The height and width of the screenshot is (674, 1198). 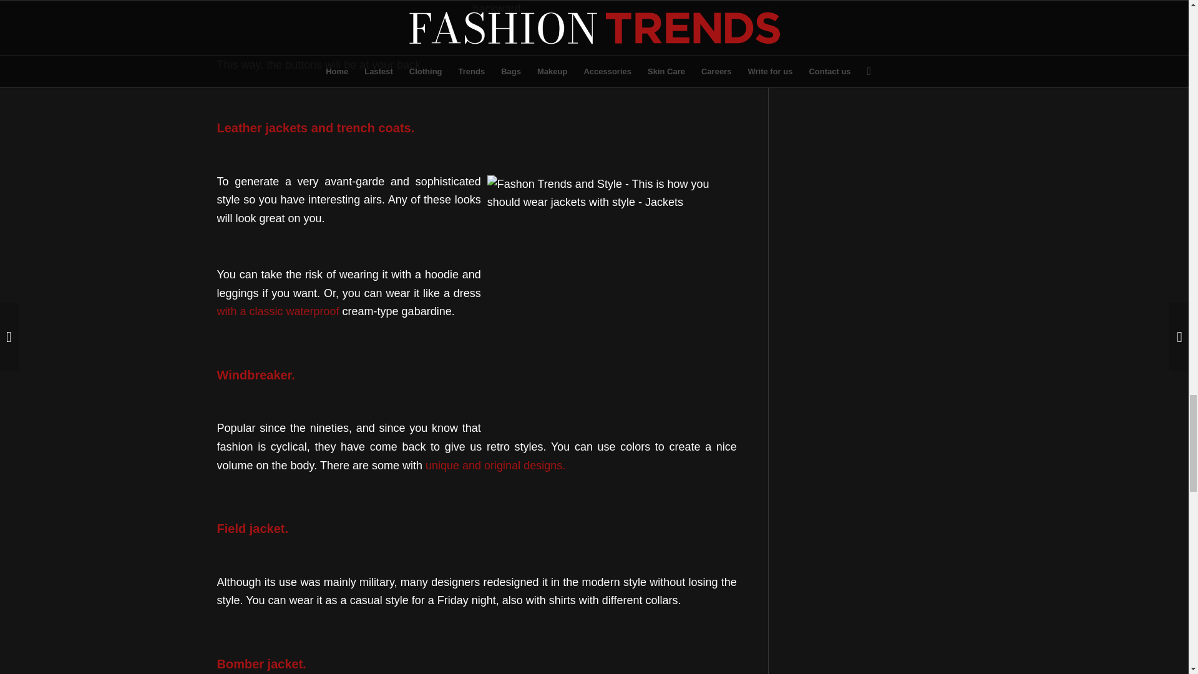 What do you see at coordinates (495, 466) in the screenshot?
I see `unique and original designs.` at bounding box center [495, 466].